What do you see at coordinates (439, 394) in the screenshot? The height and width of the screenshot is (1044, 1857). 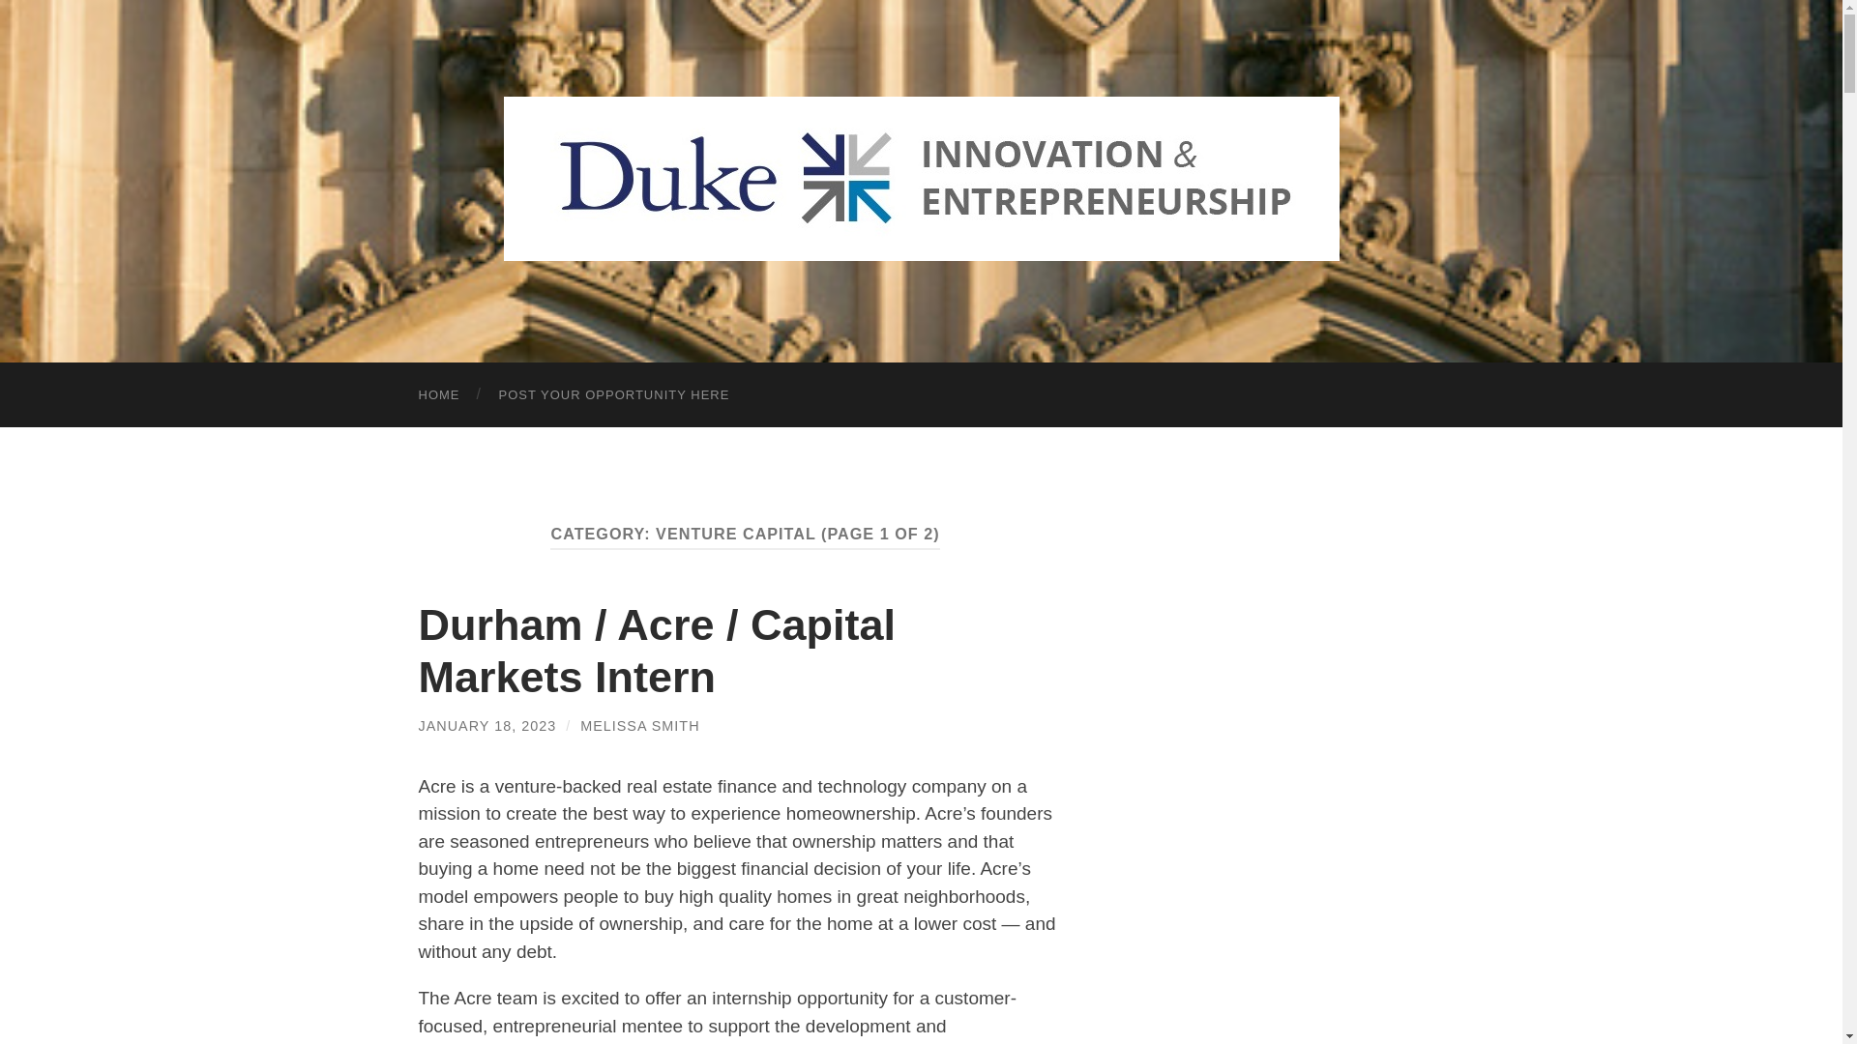 I see `HOME` at bounding box center [439, 394].